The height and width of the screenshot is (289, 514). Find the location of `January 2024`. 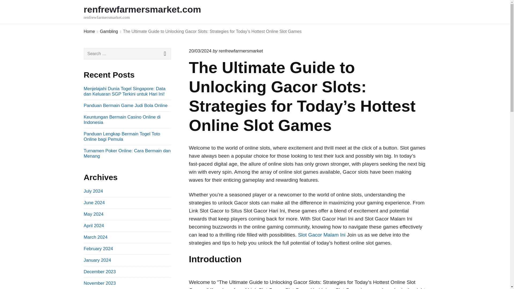

January 2024 is located at coordinates (322, 235).